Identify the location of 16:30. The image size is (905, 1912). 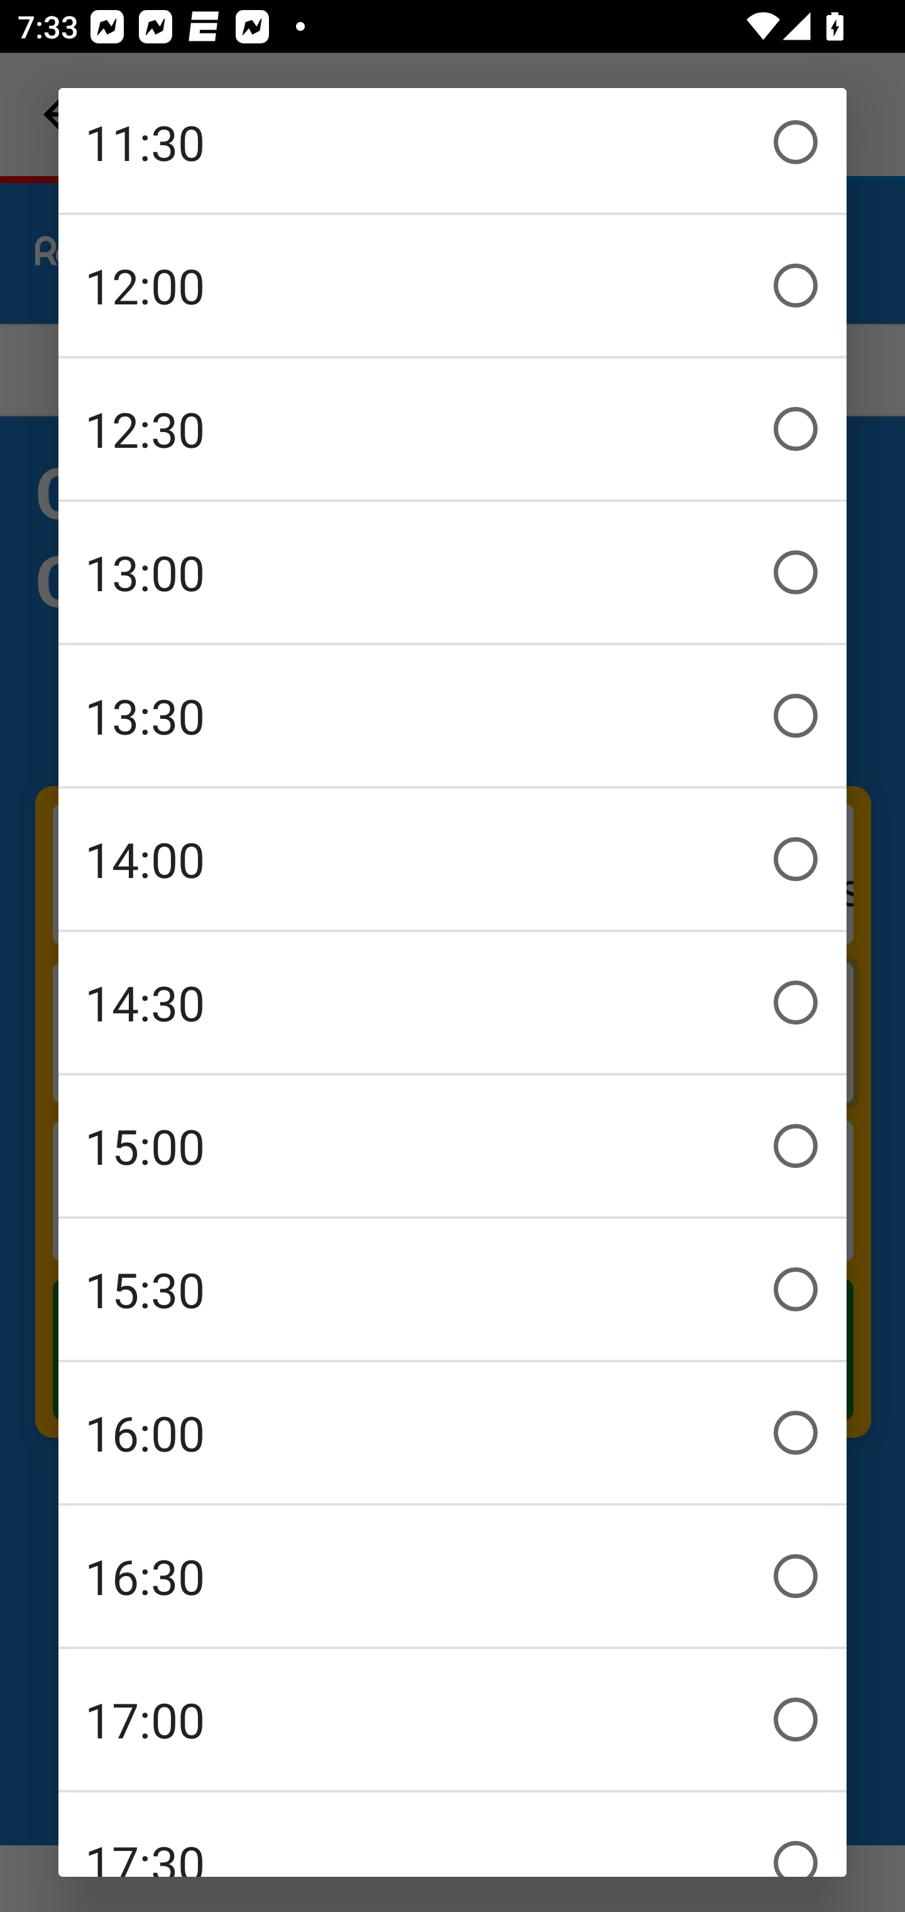
(452, 1576).